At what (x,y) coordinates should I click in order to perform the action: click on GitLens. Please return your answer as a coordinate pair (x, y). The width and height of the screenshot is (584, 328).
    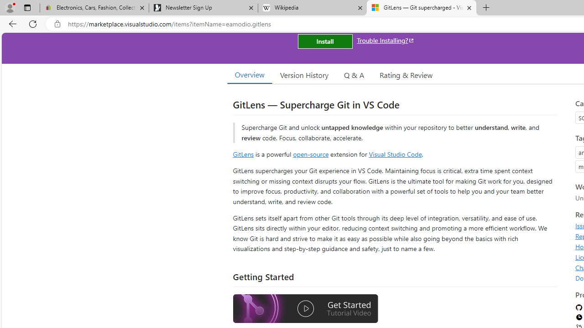
    Looking at the image, I should click on (243, 154).